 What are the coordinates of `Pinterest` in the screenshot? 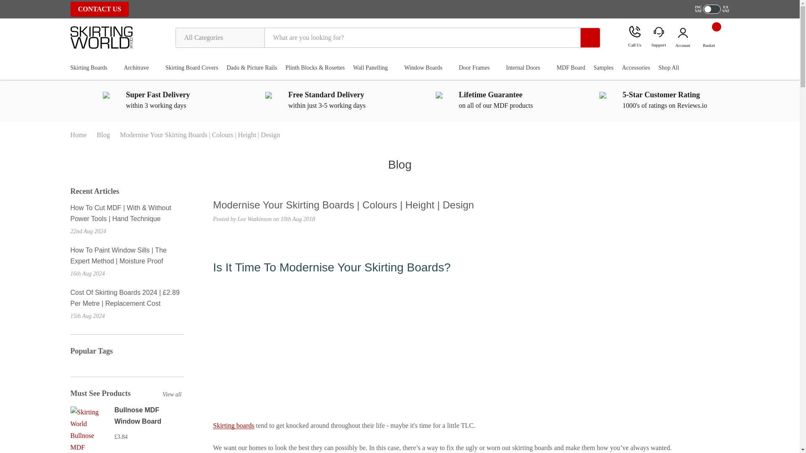 It's located at (285, 238).